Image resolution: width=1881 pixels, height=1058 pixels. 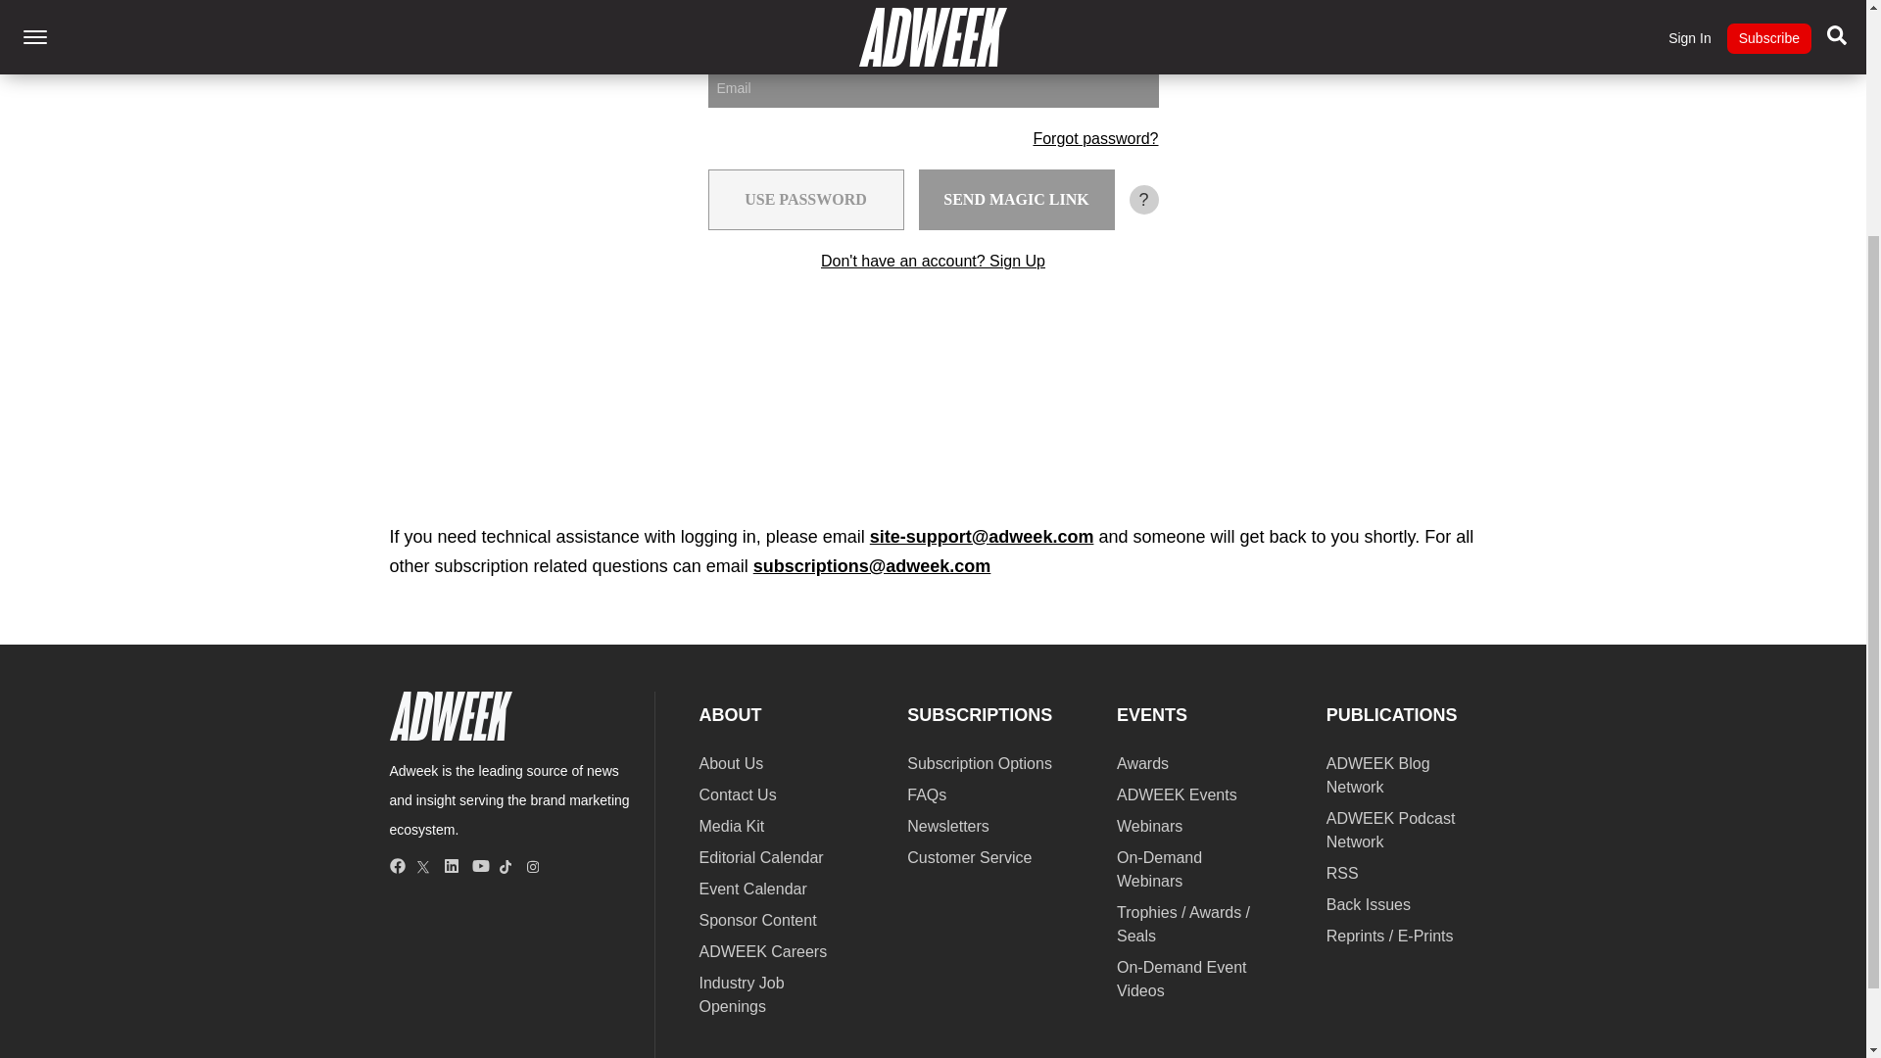 What do you see at coordinates (761, 858) in the screenshot?
I see `Editorial Calendar` at bounding box center [761, 858].